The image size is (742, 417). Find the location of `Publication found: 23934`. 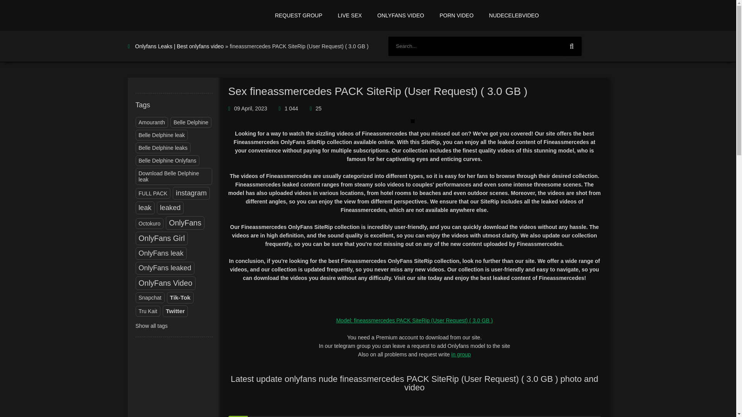

Publication found: 23934 is located at coordinates (162, 238).